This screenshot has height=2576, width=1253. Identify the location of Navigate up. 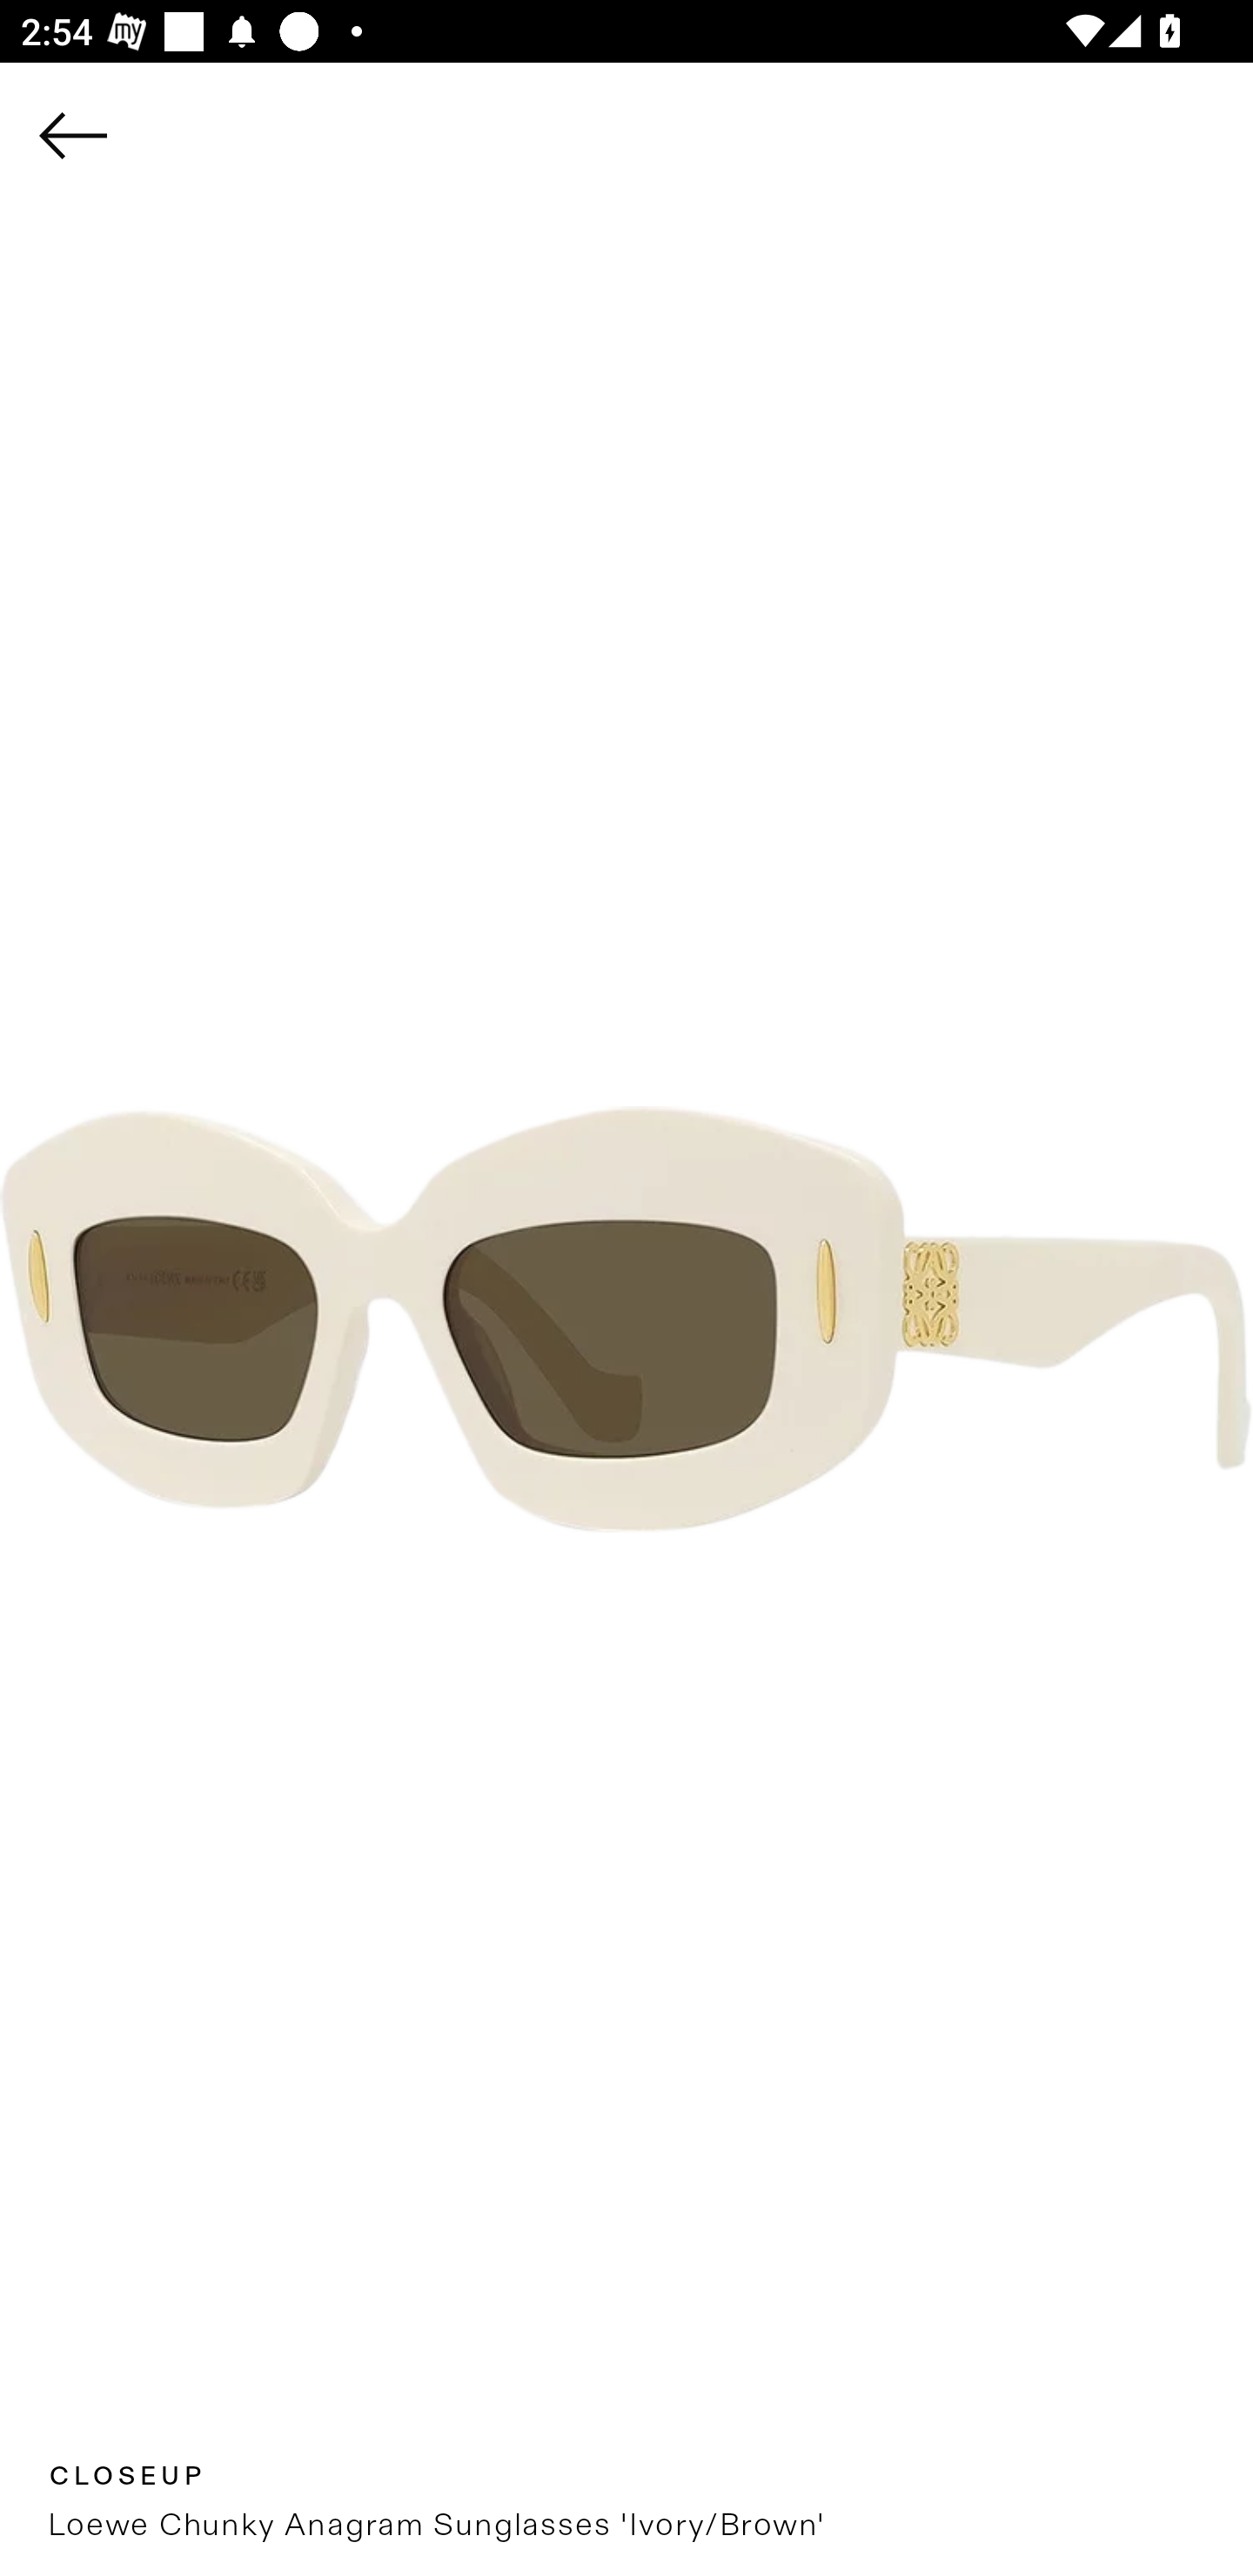
(73, 135).